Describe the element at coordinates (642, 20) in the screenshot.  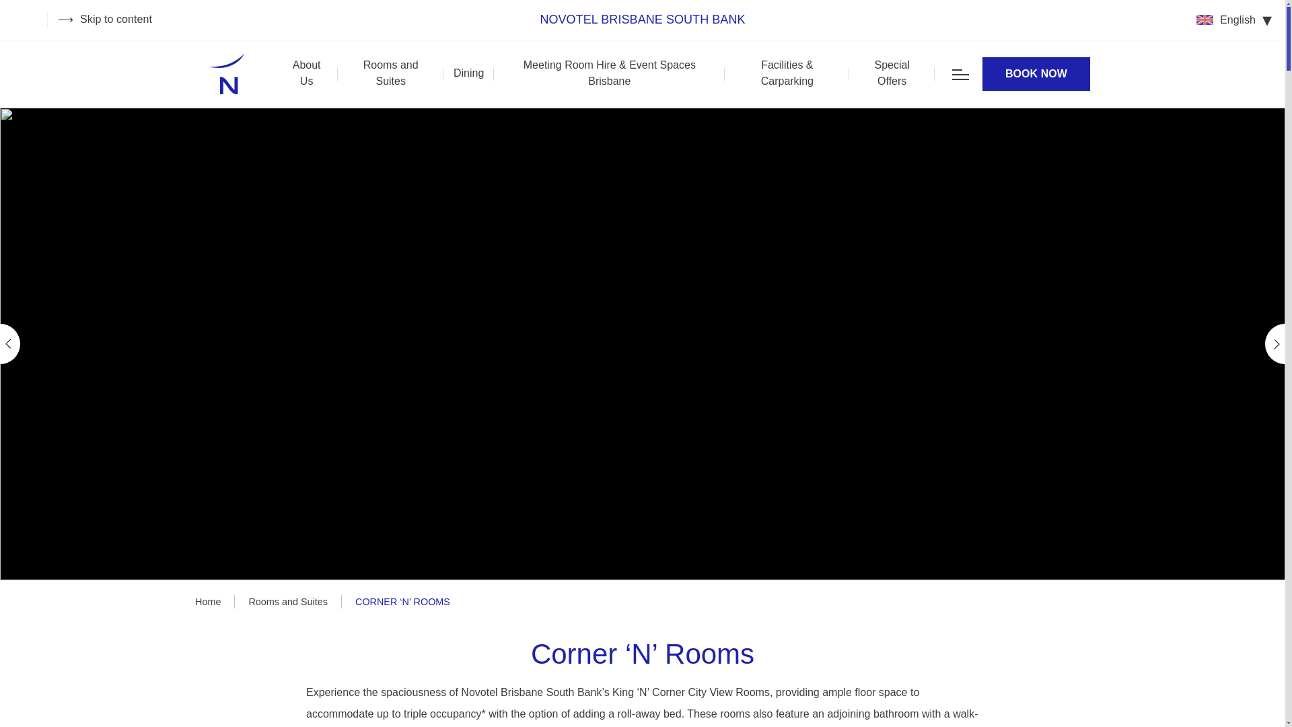
I see `NOVOTEL BRISBANE SOUTH BANK` at that location.